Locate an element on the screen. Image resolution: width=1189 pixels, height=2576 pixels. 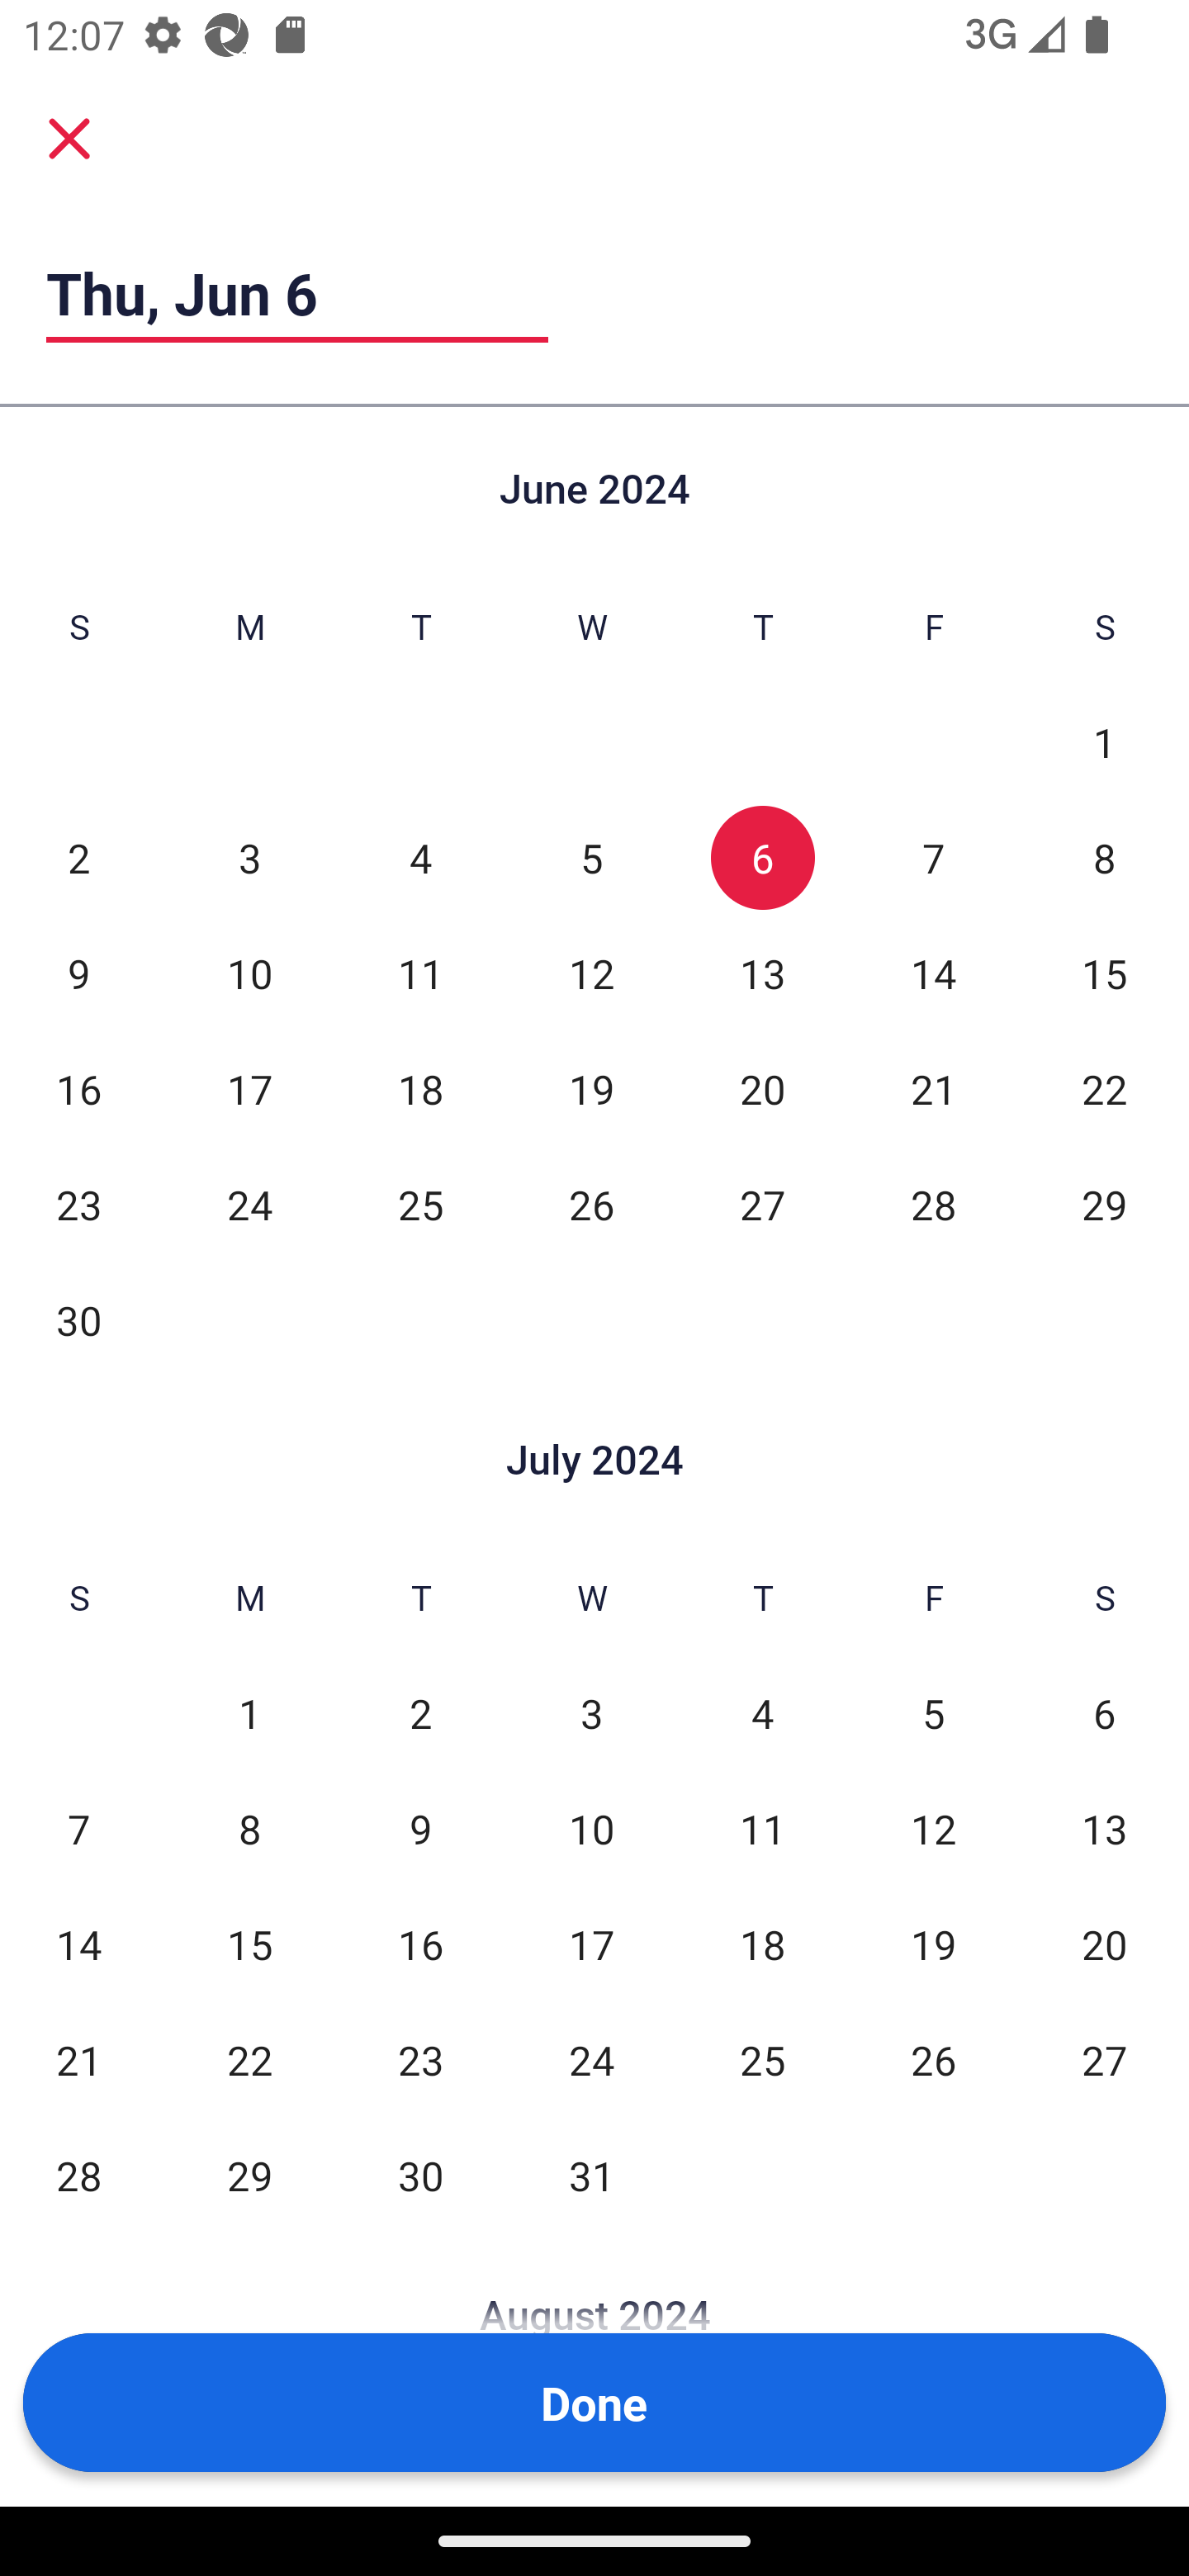
16 Tue, Jul 16, Not Selected is located at coordinates (421, 1944).